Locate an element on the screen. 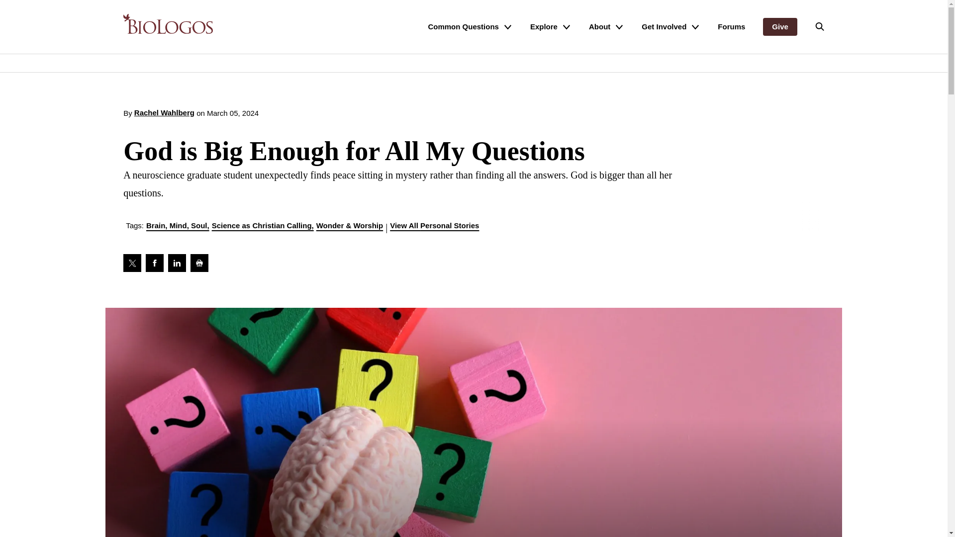  Science as Christian Calling, is located at coordinates (263, 227).